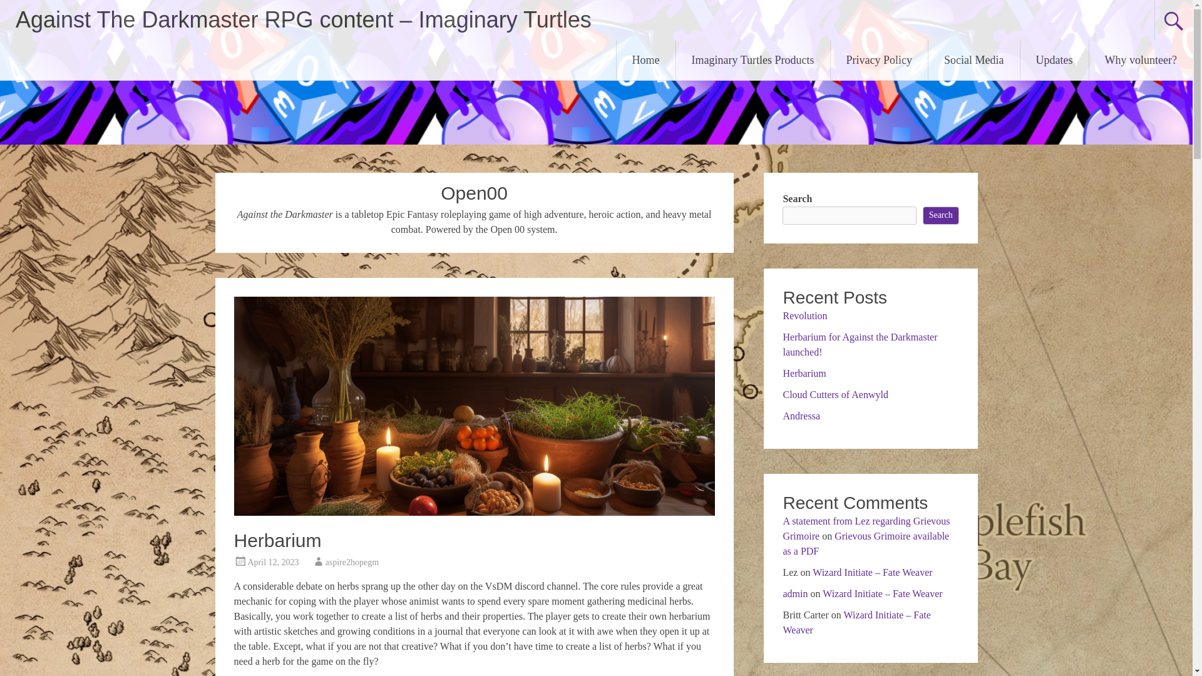  What do you see at coordinates (646, 60) in the screenshot?
I see `Home` at bounding box center [646, 60].